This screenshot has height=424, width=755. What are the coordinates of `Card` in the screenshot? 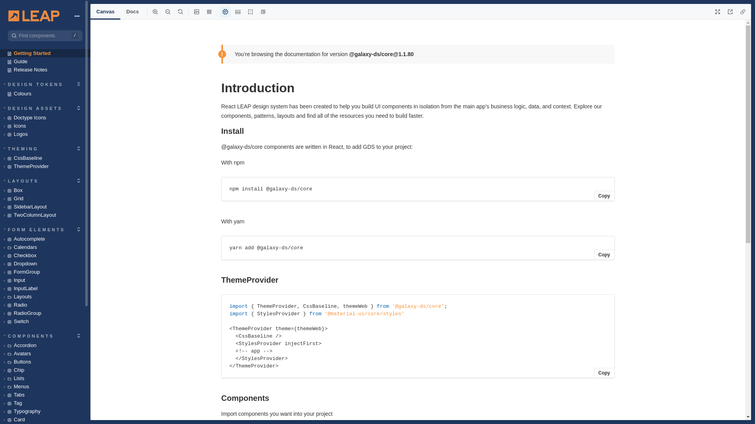 It's located at (45, 419).